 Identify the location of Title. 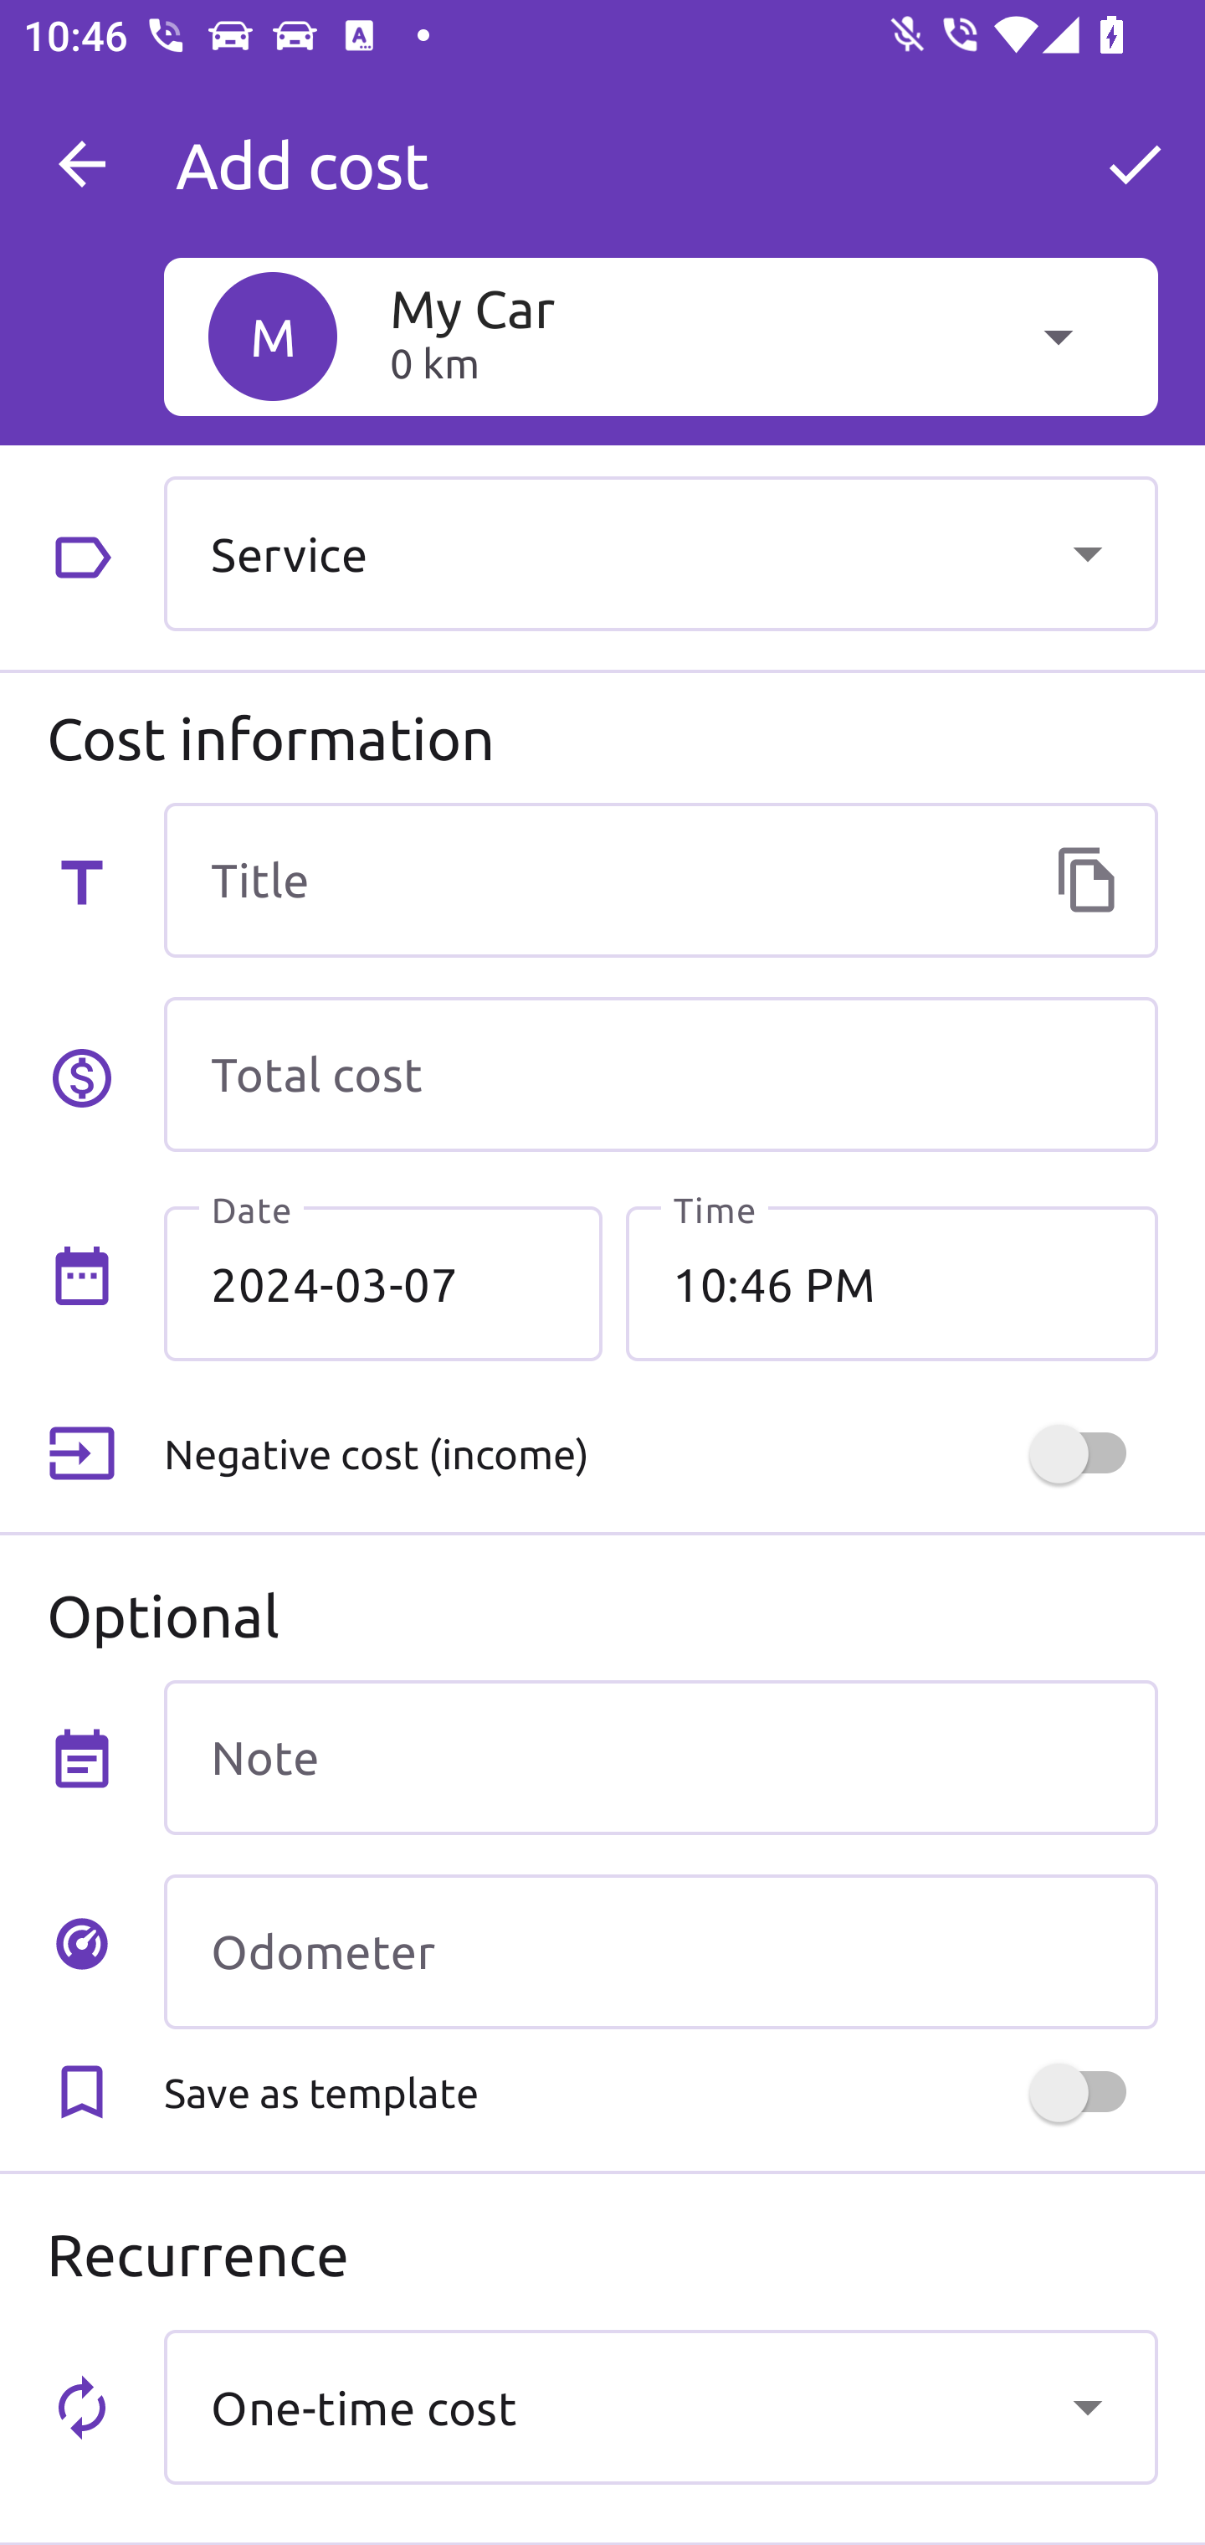
(660, 879).